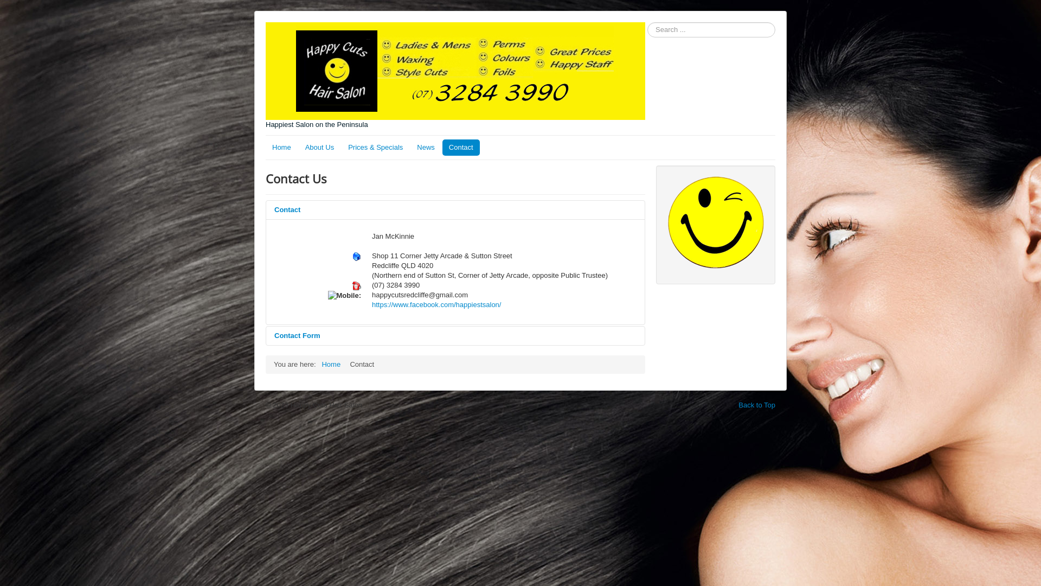 This screenshot has height=586, width=1041. Describe the element at coordinates (281, 148) in the screenshot. I see `Home` at that location.